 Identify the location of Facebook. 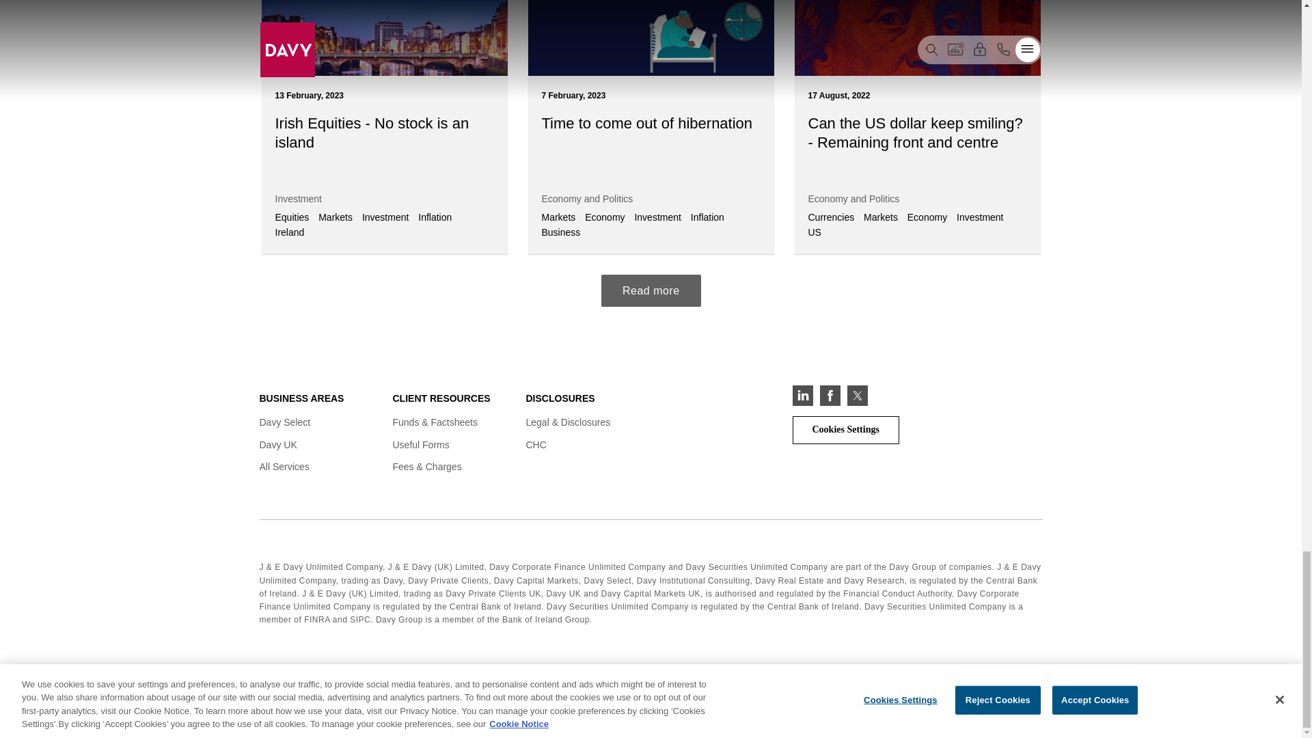
(830, 395).